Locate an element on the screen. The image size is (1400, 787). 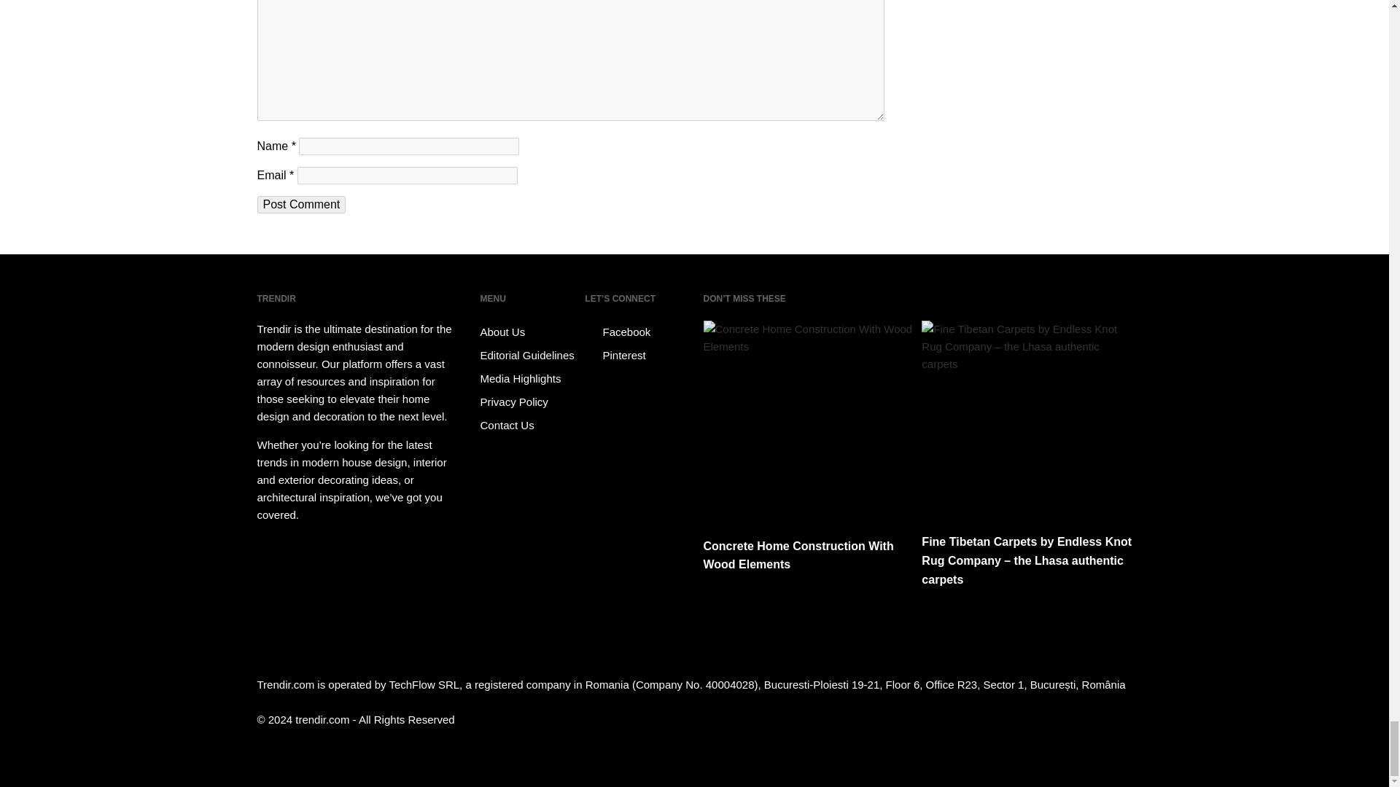
About Us - Trendir is located at coordinates (530, 332).